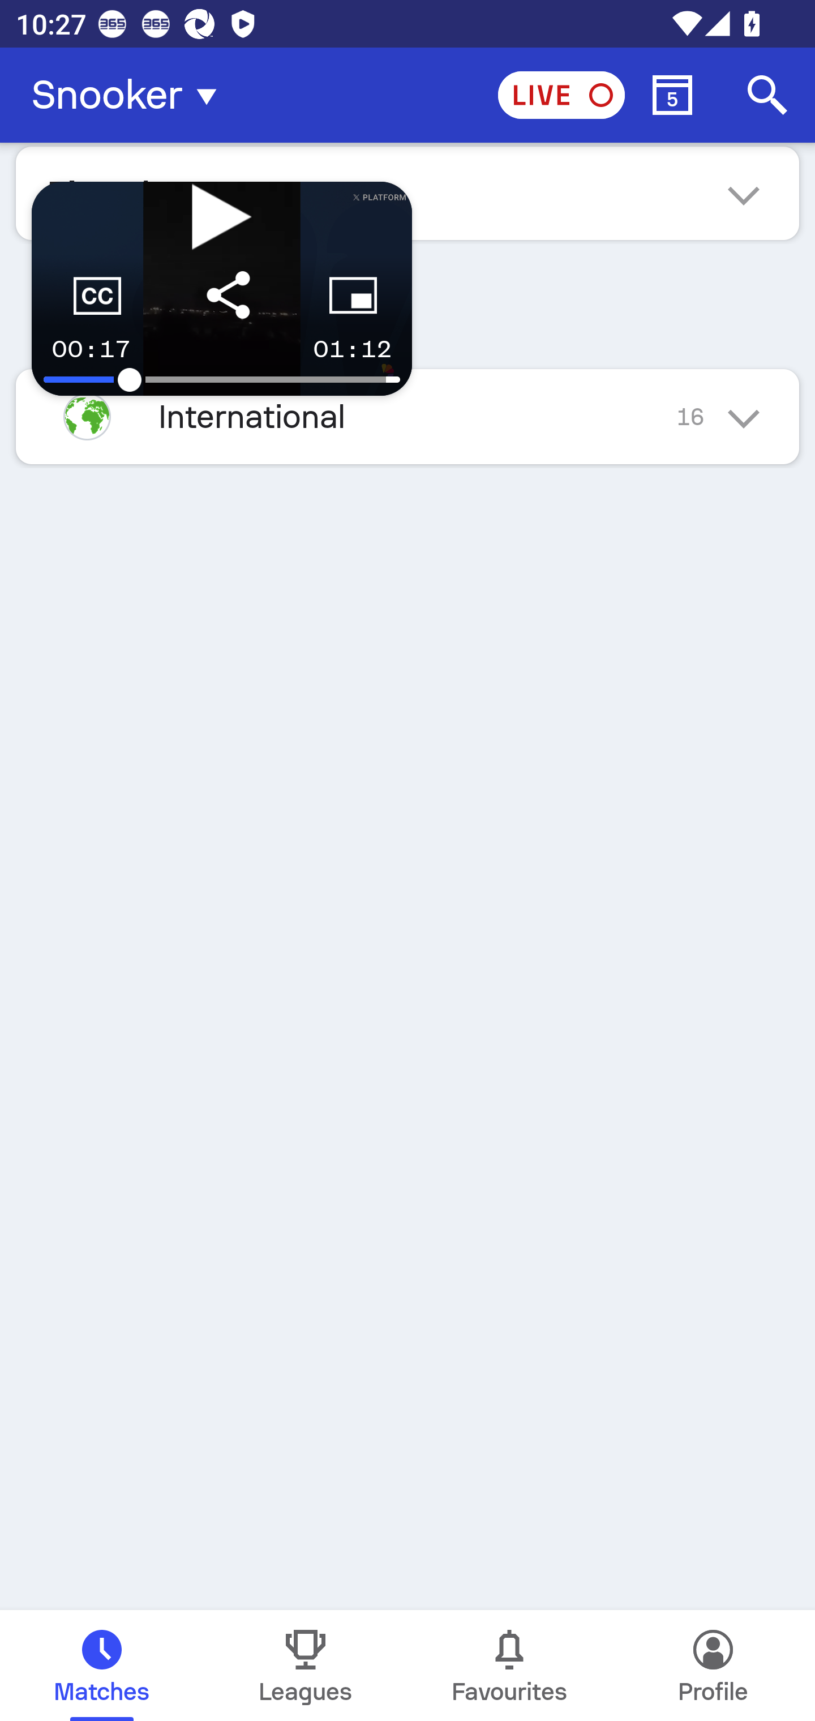 This screenshot has width=815, height=1721. I want to click on Calendar, so click(672, 95).